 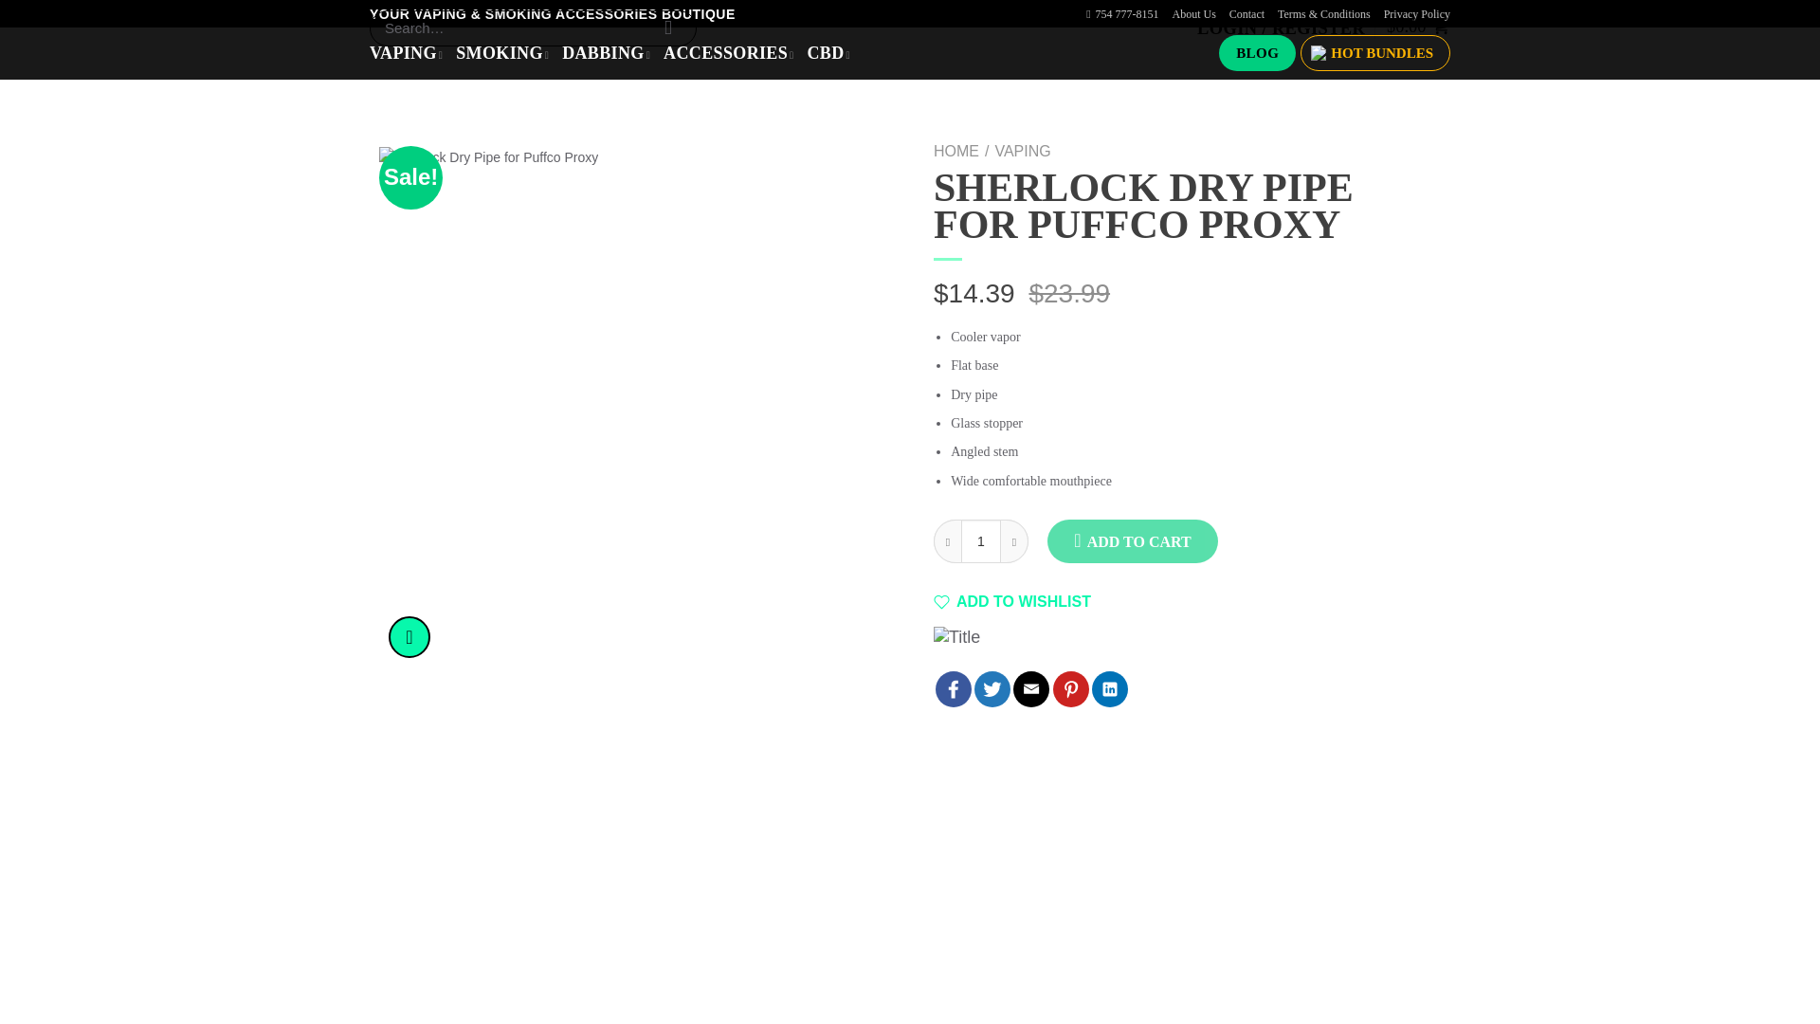 I want to click on 1, so click(x=980, y=540).